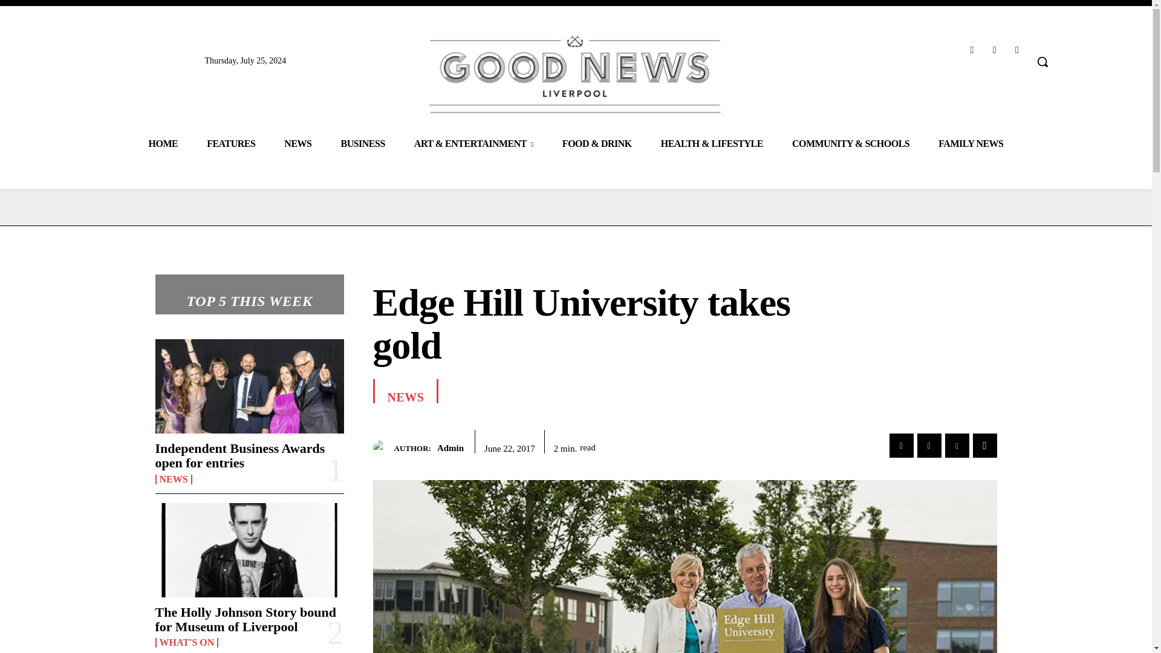 This screenshot has width=1161, height=653. I want to click on The Holly Johnson Story bound for Museum of Liverpool, so click(249, 550).